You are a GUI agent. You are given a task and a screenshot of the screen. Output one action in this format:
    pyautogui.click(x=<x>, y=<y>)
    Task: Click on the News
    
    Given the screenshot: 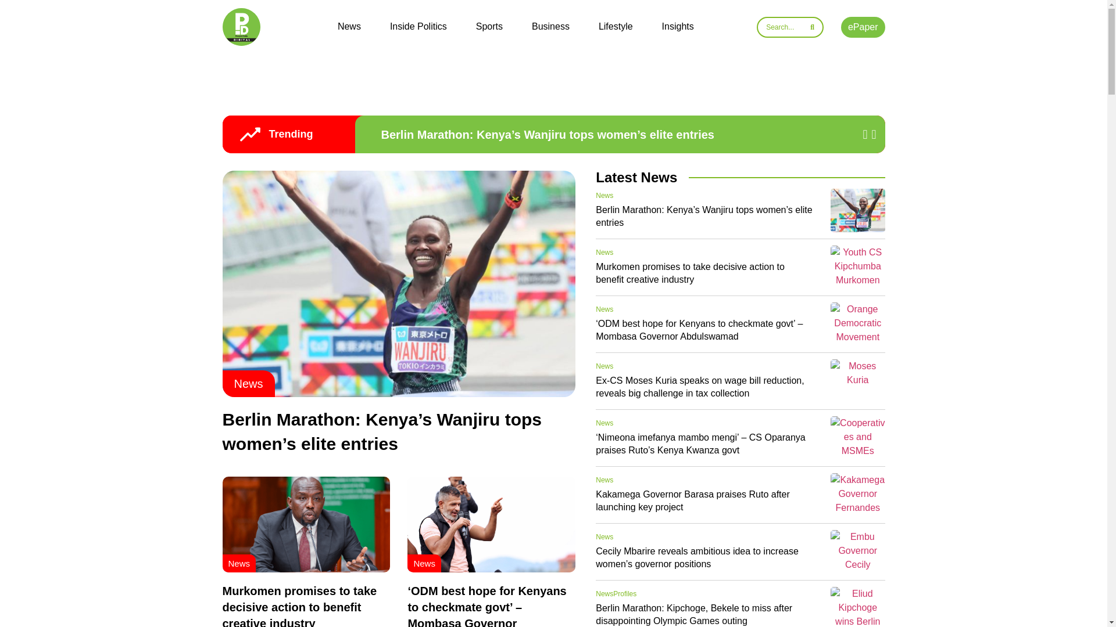 What is the action you would take?
    pyautogui.click(x=604, y=252)
    